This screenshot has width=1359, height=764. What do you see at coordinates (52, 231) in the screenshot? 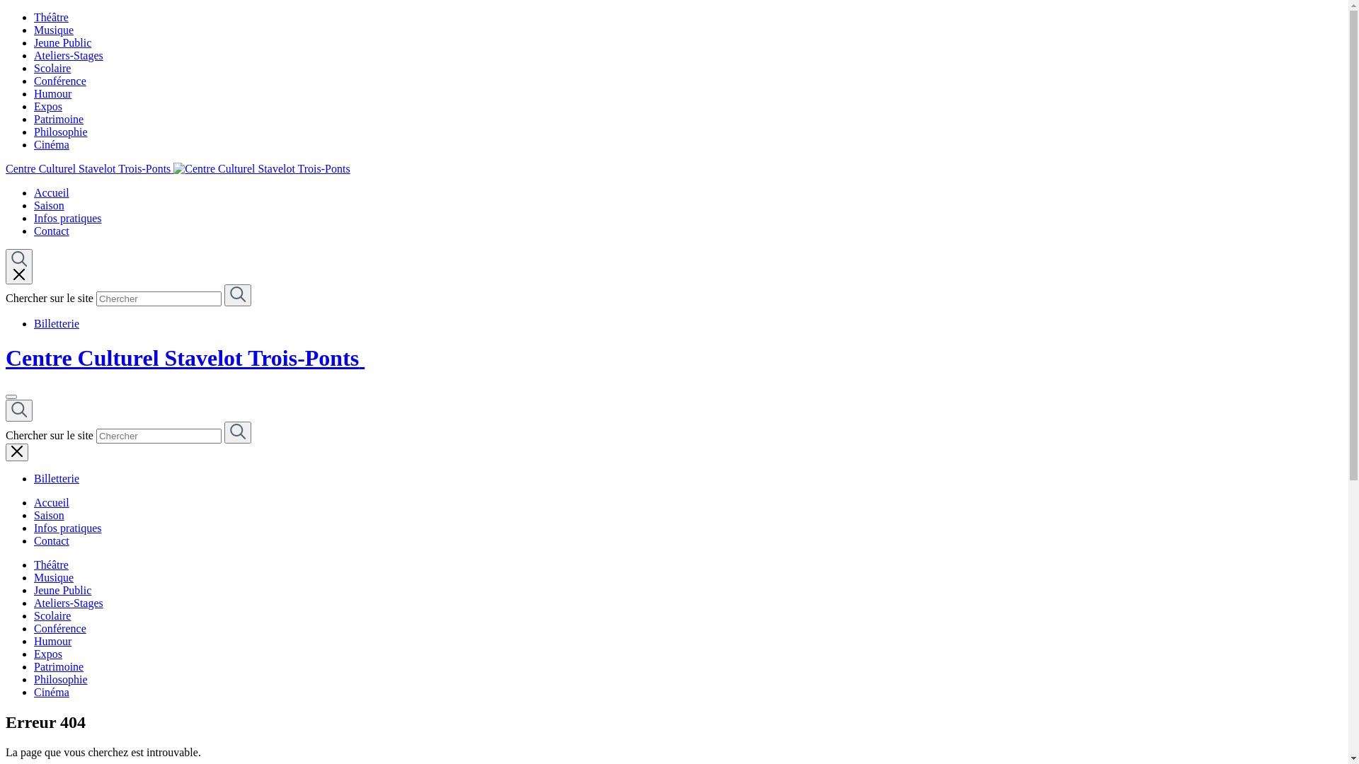
I see `Contact` at bounding box center [52, 231].